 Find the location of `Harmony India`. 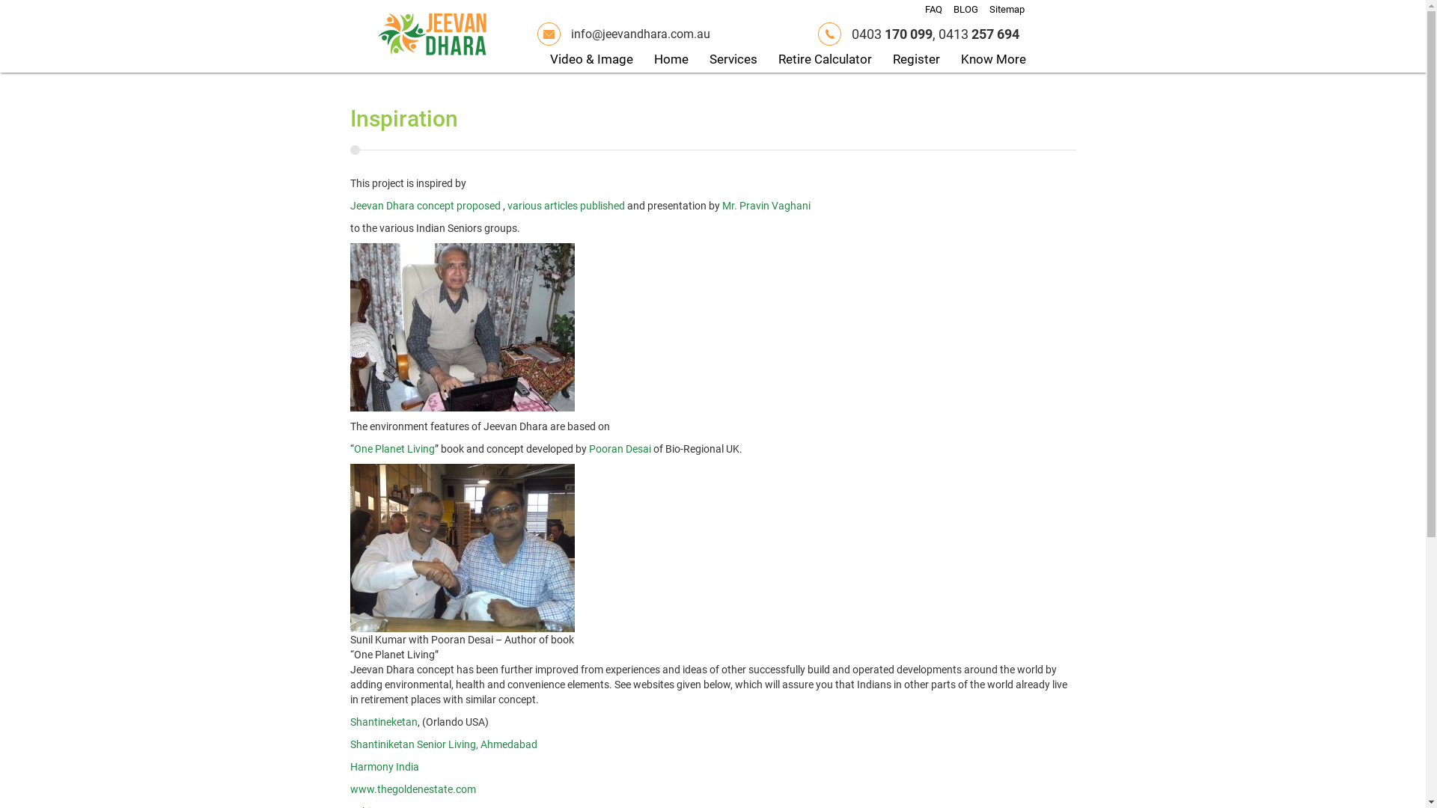

Harmony India is located at coordinates (385, 767).